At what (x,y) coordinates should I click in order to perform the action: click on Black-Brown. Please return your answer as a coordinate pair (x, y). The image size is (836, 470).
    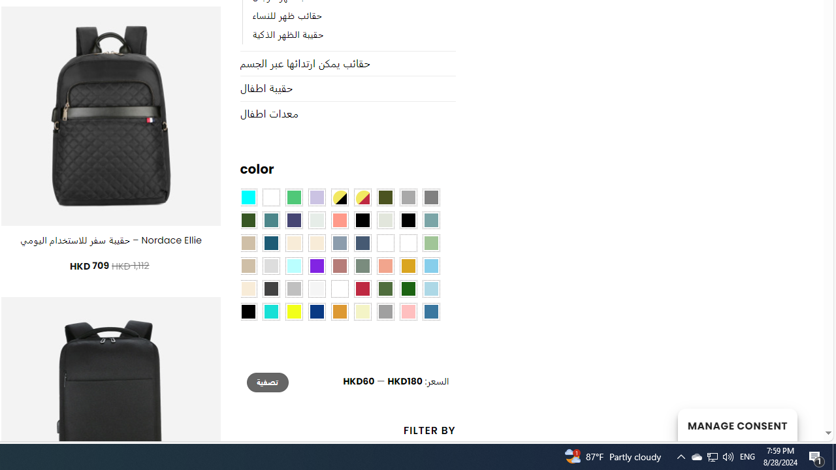
    Looking at the image, I should click on (408, 221).